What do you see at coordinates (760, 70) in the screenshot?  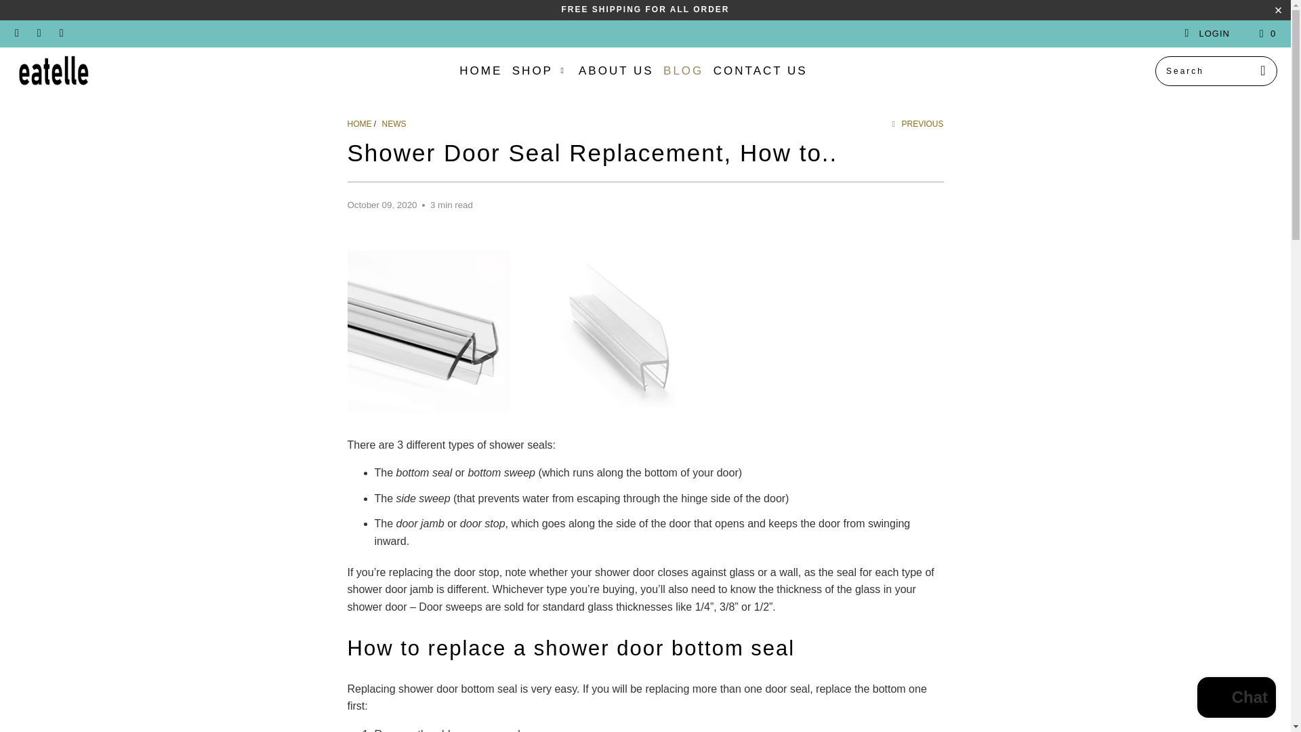 I see `CONTACT US` at bounding box center [760, 70].